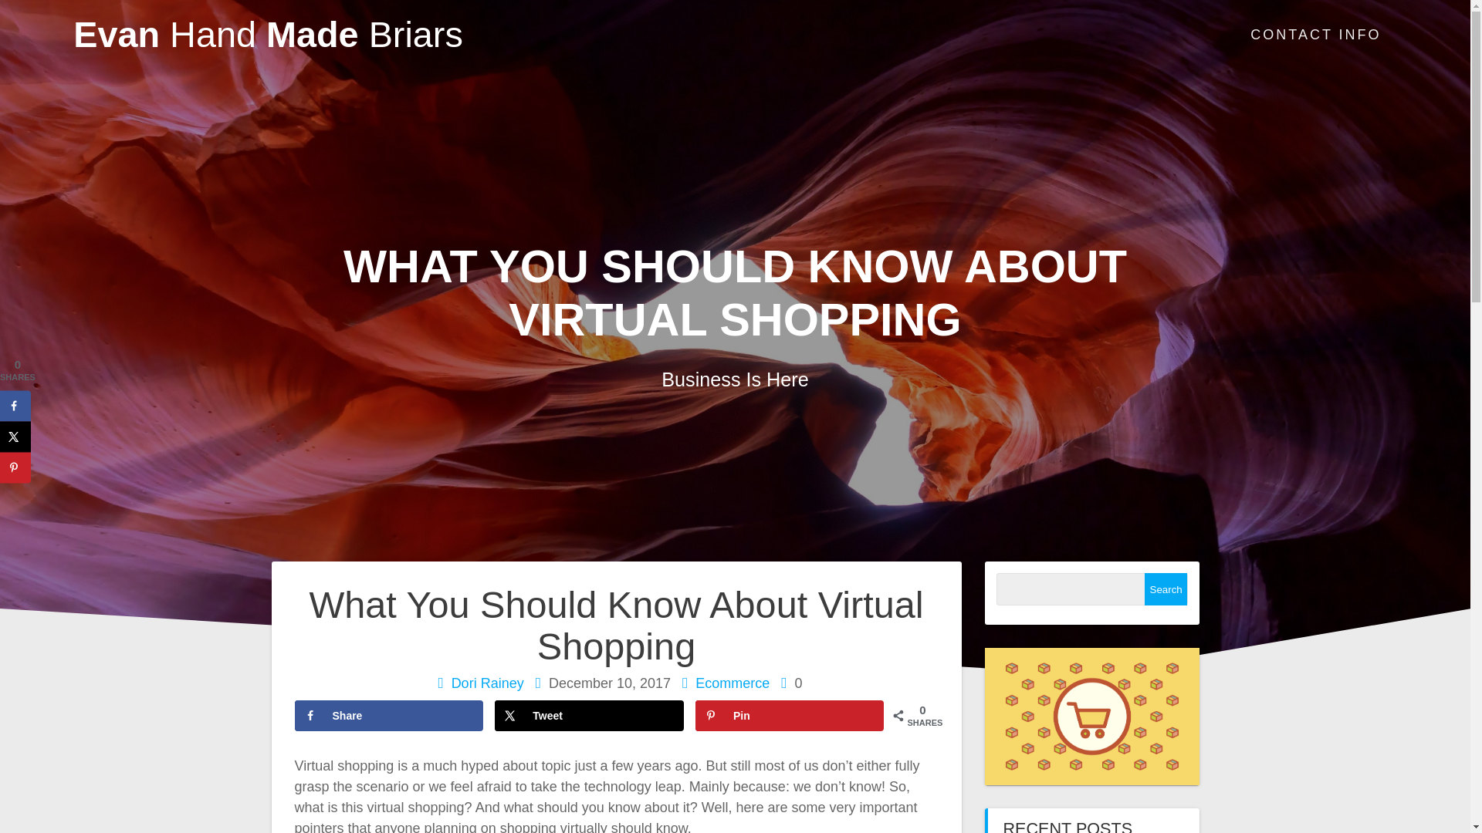 The height and width of the screenshot is (833, 1482). I want to click on Share on X, so click(15, 437).